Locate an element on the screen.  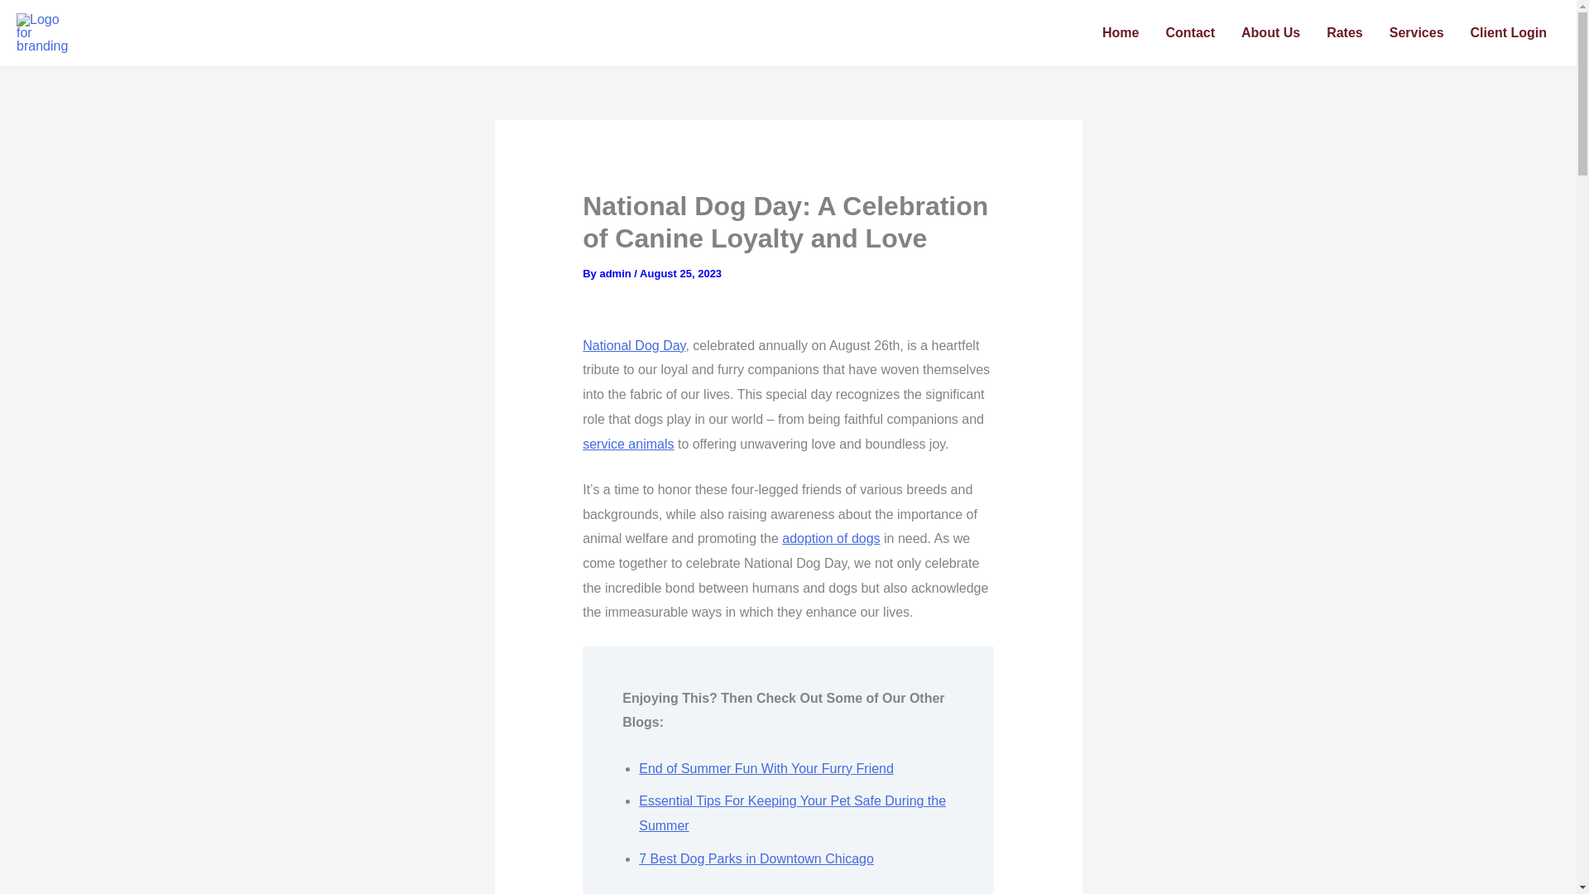
Services is located at coordinates (1416, 33).